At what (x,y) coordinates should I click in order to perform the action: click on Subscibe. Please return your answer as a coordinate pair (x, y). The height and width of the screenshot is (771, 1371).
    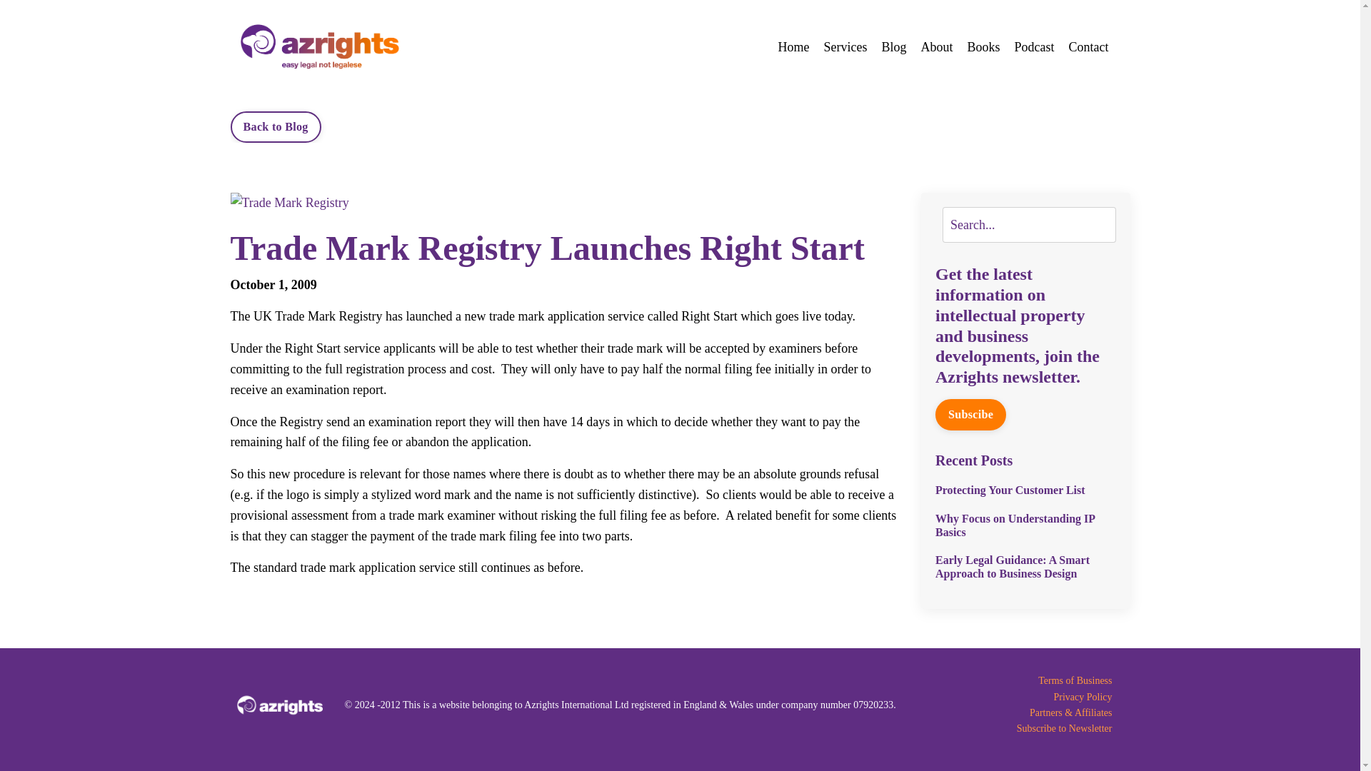
    Looking at the image, I should click on (970, 414).